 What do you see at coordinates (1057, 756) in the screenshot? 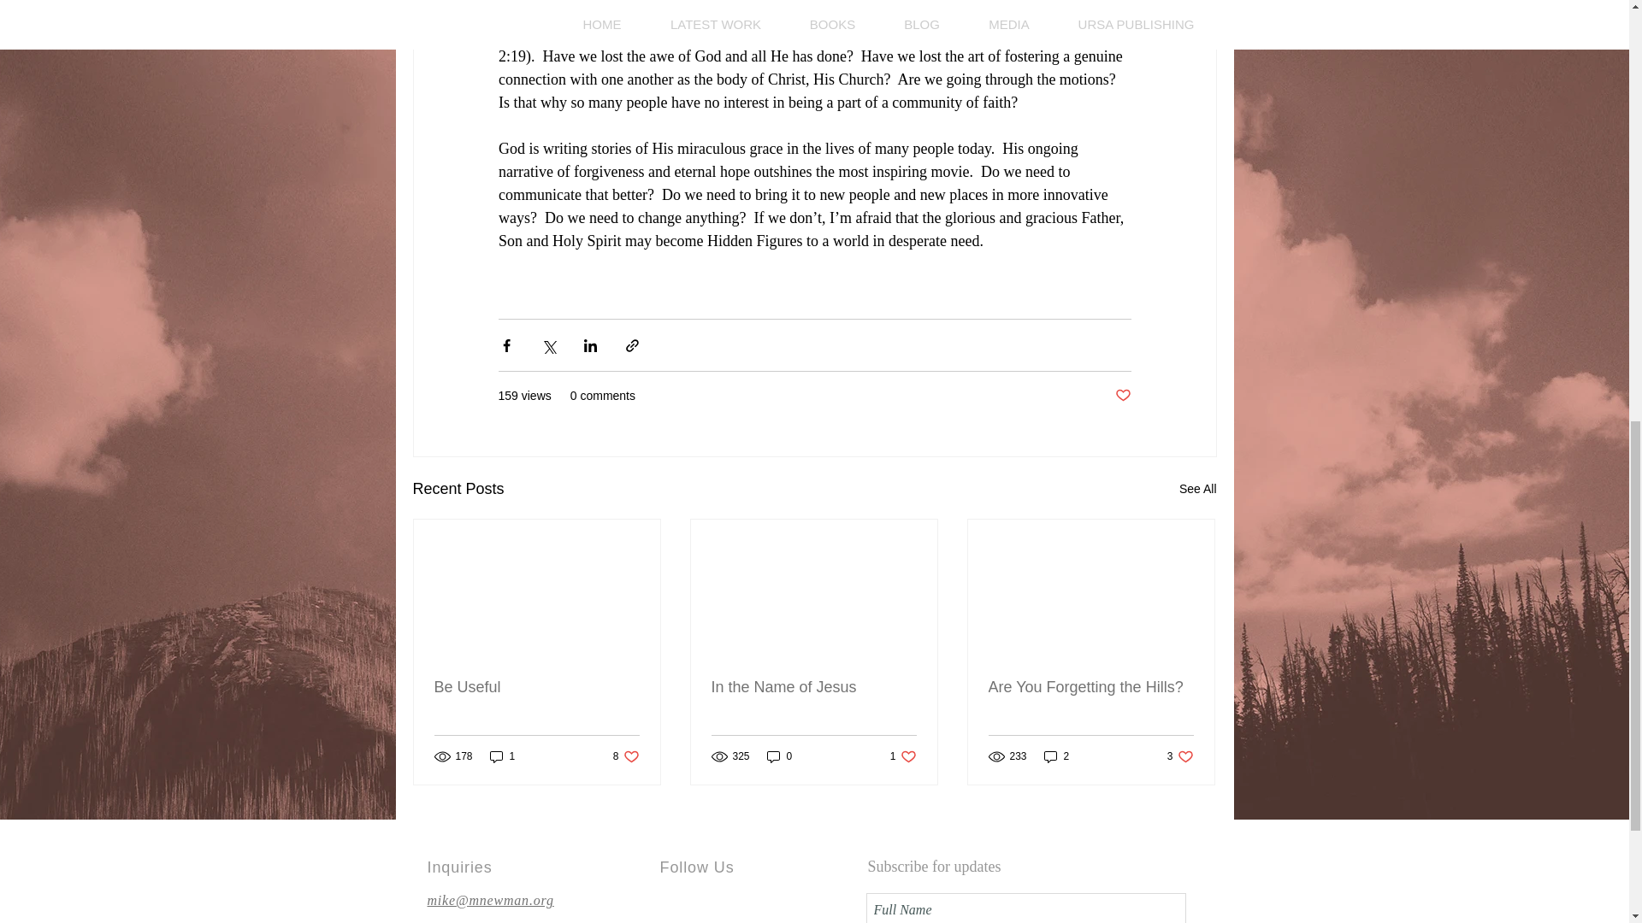
I see `0` at bounding box center [1057, 756].